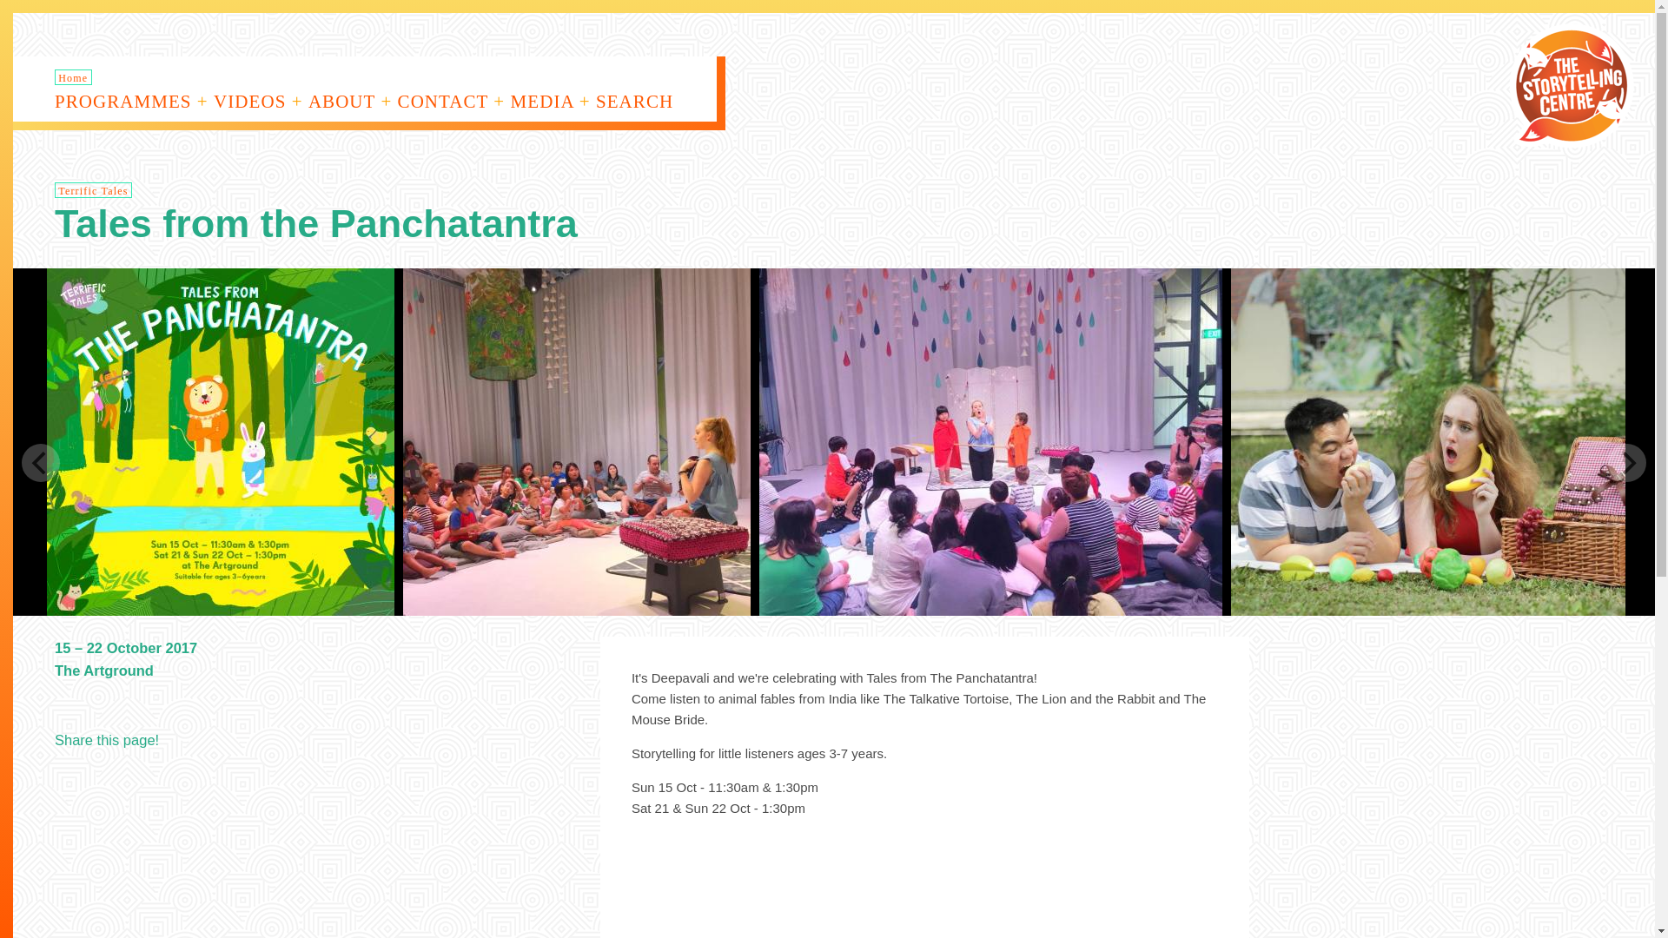 The height and width of the screenshot is (938, 1668). I want to click on ABOUT, so click(350, 102).